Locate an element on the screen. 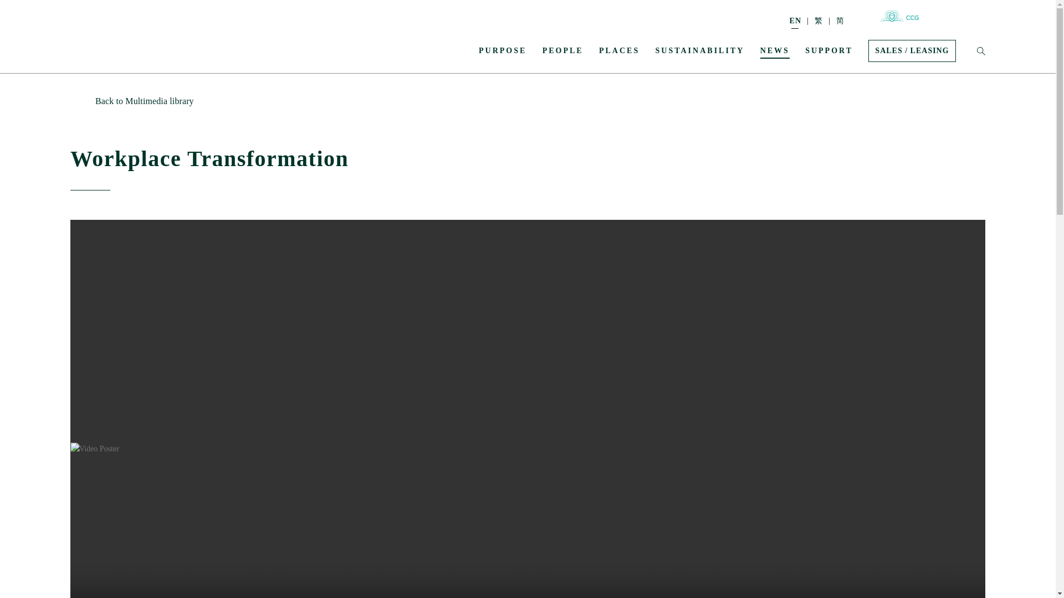 The image size is (1064, 598). PURPOSE is located at coordinates (503, 50).